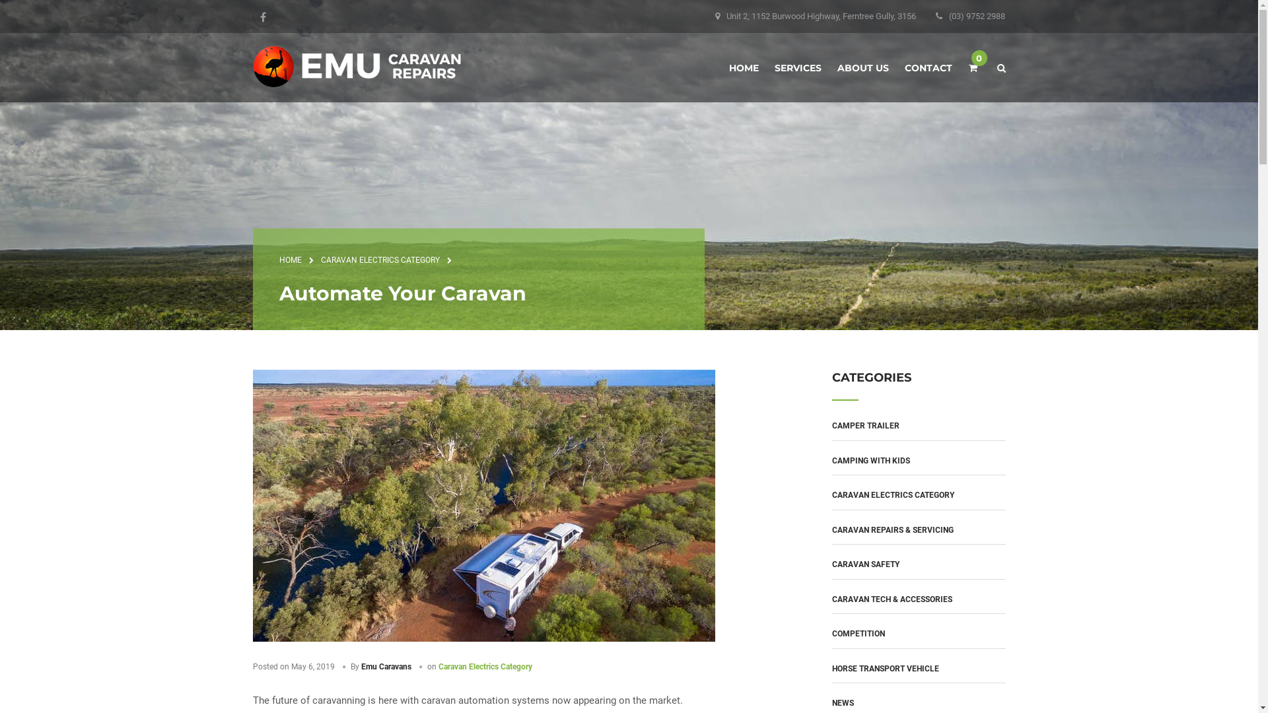 This screenshot has width=1268, height=713. I want to click on Caravan Insurance Repairs, so click(560, 498).